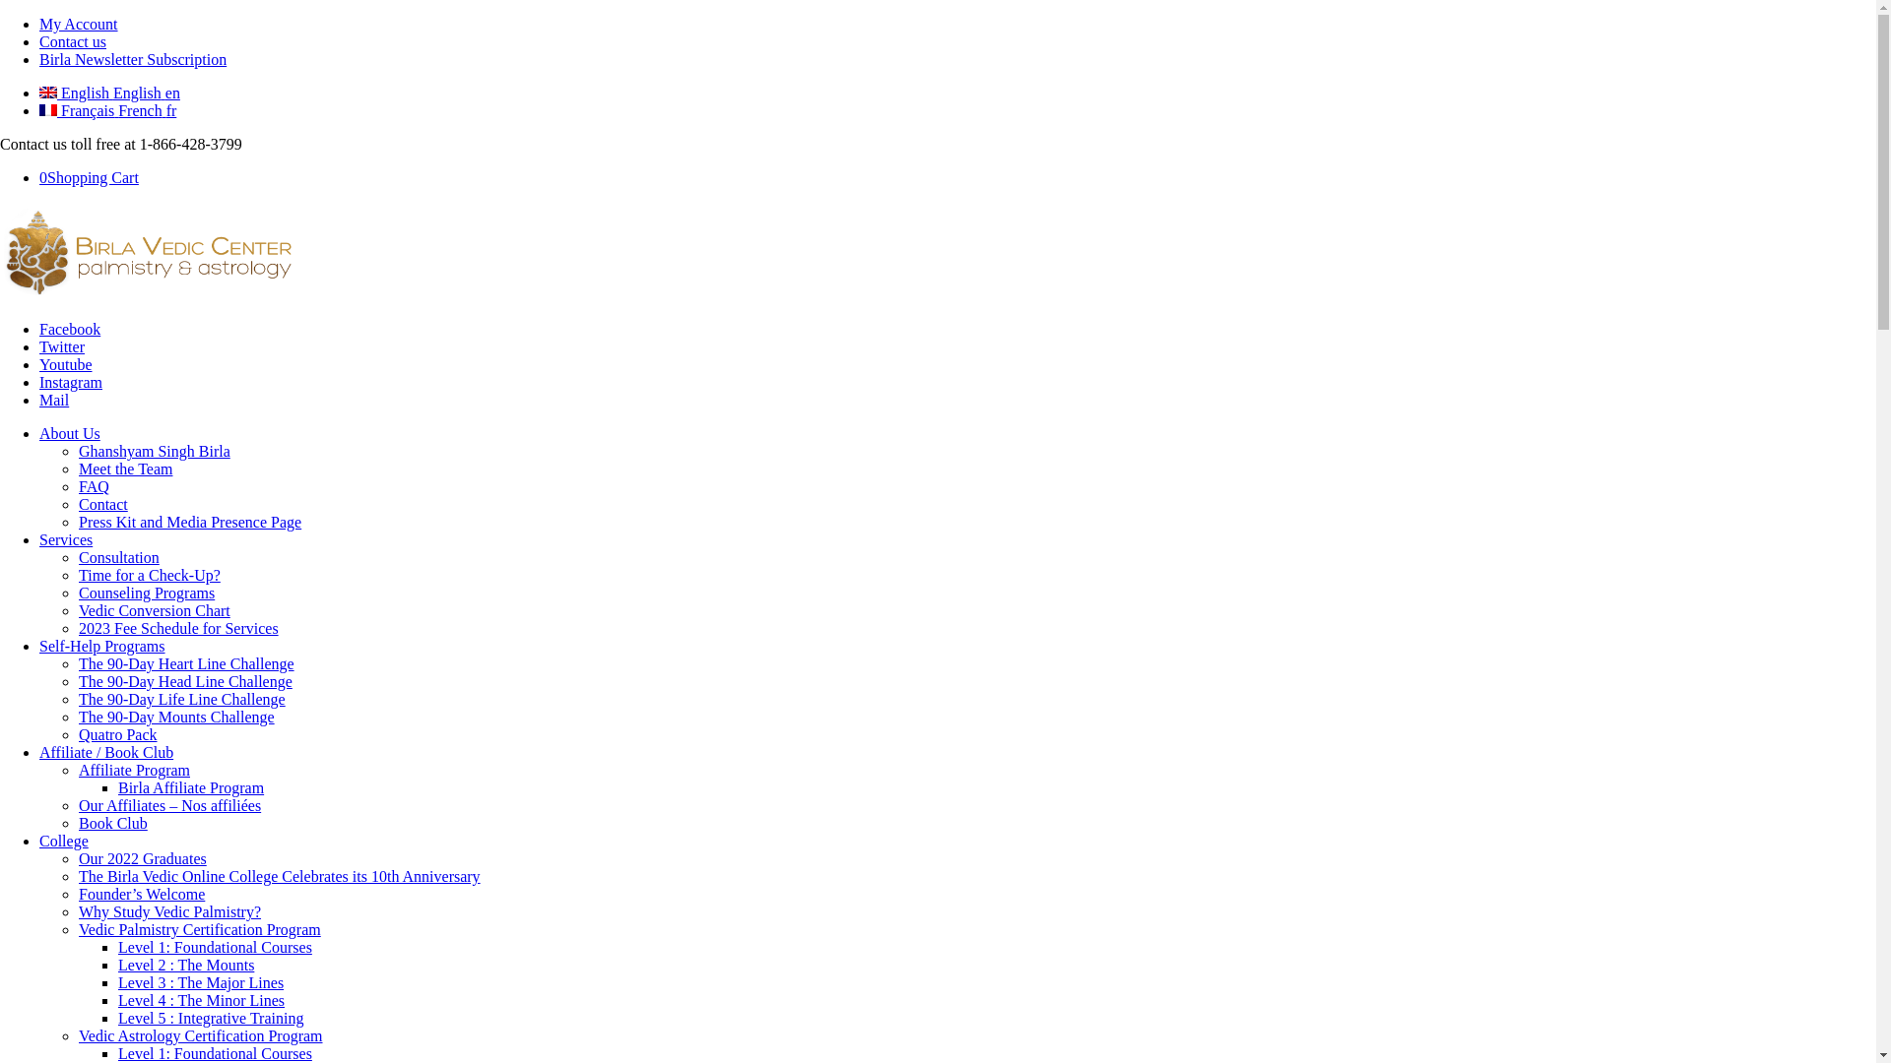 The width and height of the screenshot is (1891, 1063). What do you see at coordinates (79, 24) in the screenshot?
I see `My Account` at bounding box center [79, 24].